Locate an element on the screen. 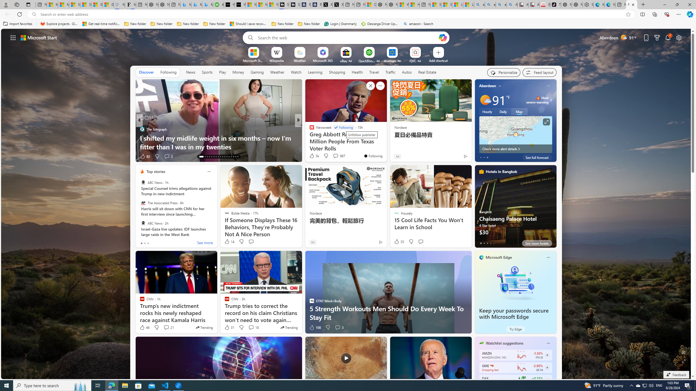  Health is located at coordinates (357, 72).